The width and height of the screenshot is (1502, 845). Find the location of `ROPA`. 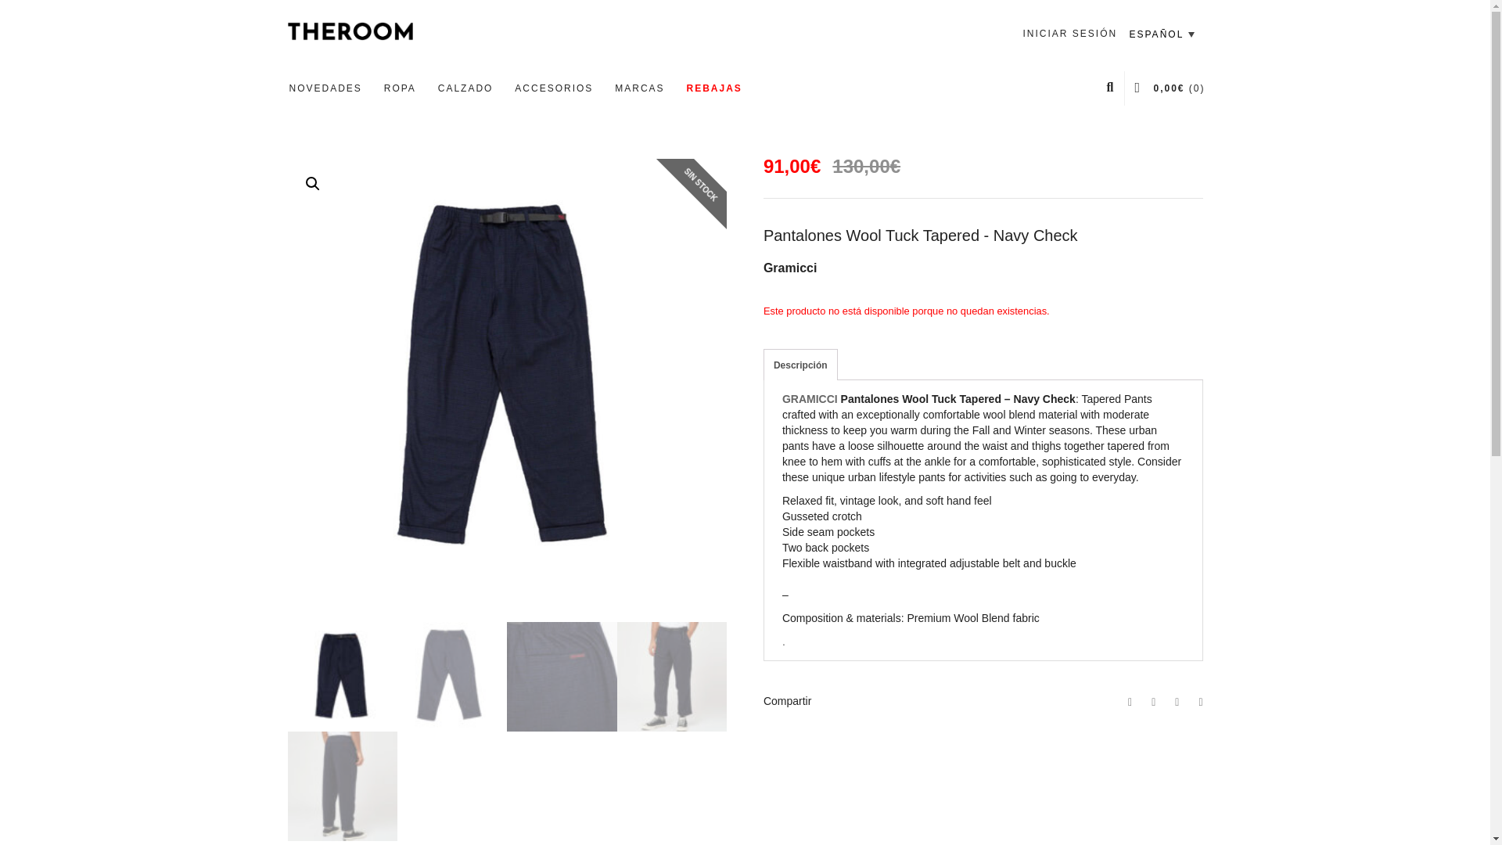

ROPA is located at coordinates (399, 88).